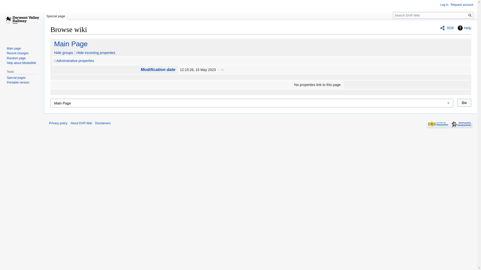  What do you see at coordinates (56, 15) in the screenshot?
I see `Special page` at bounding box center [56, 15].